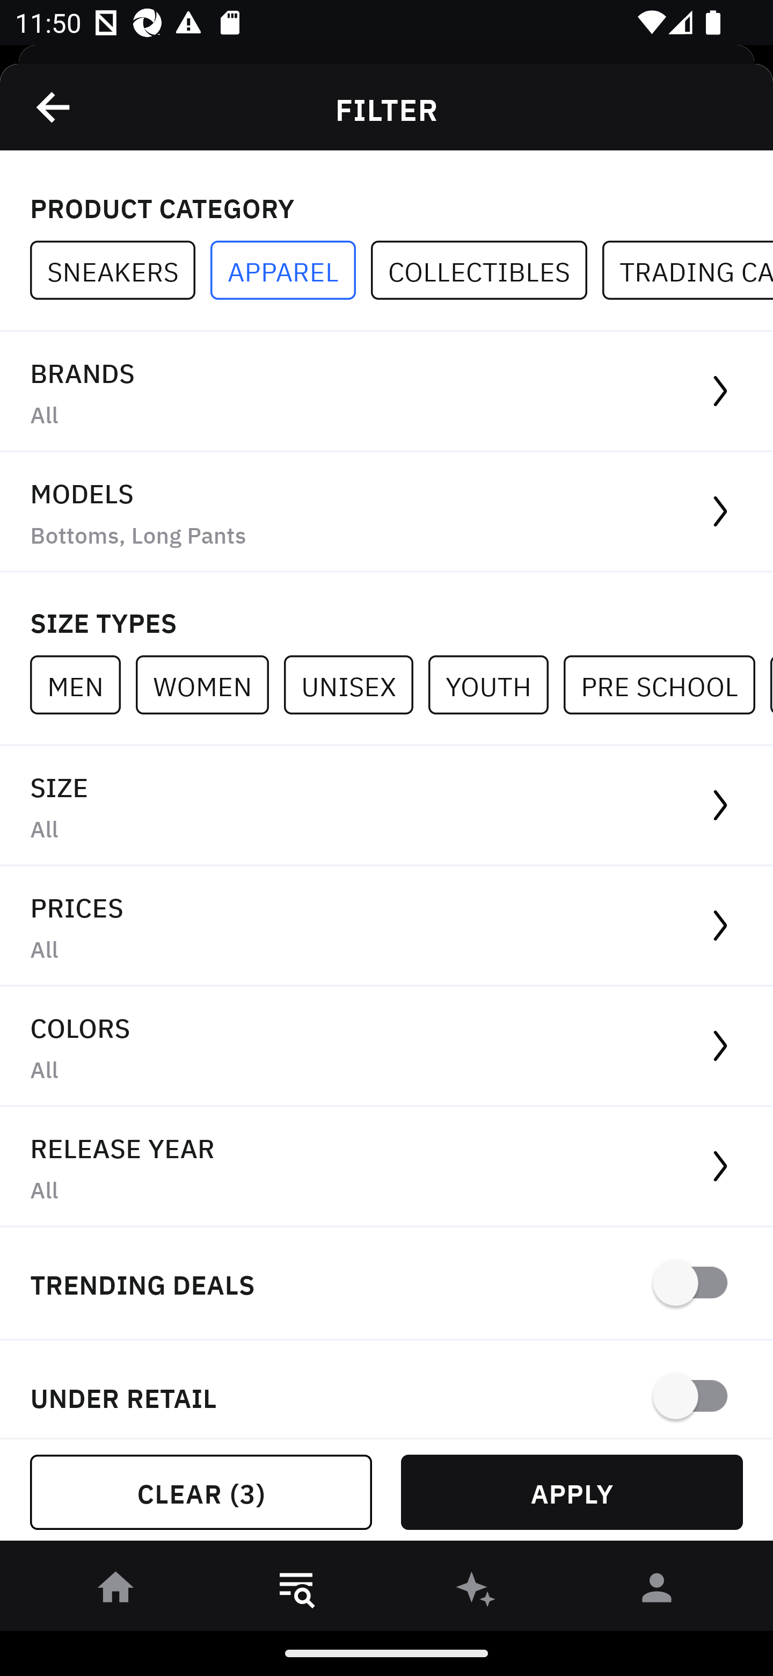 This screenshot has width=773, height=1676. I want to click on , so click(54, 107).